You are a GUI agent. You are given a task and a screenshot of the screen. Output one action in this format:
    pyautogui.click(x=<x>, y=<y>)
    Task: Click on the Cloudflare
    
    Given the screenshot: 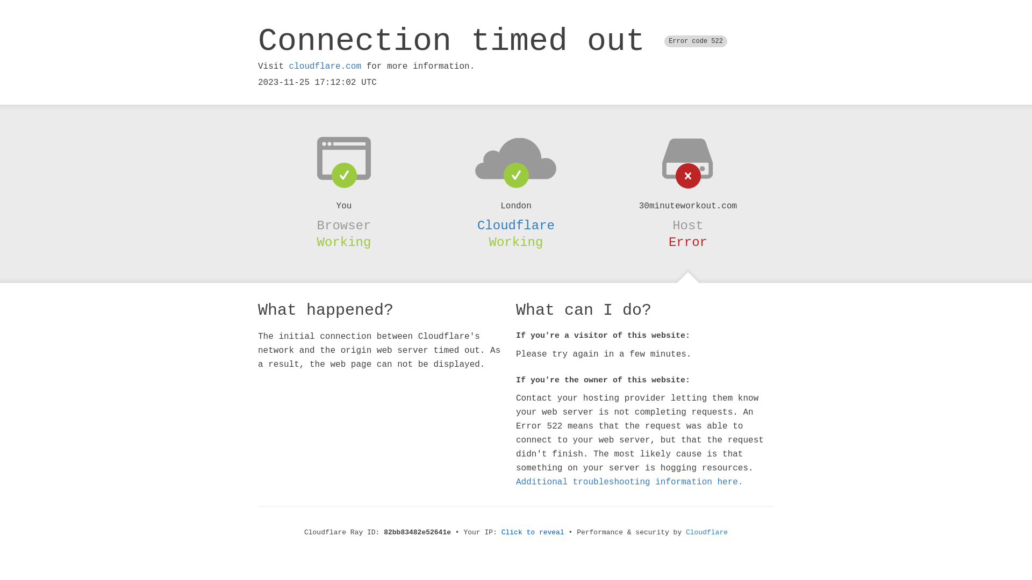 What is the action you would take?
    pyautogui.click(x=516, y=226)
    